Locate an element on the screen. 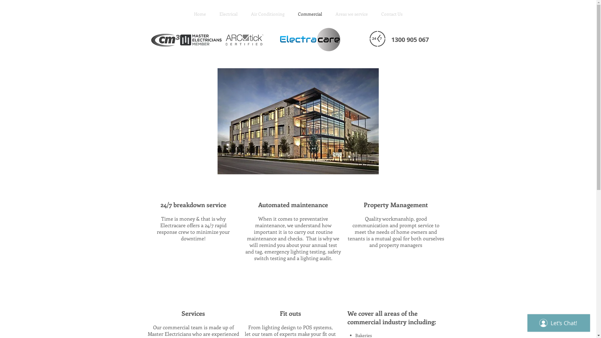  Areas we service is located at coordinates (352, 14).